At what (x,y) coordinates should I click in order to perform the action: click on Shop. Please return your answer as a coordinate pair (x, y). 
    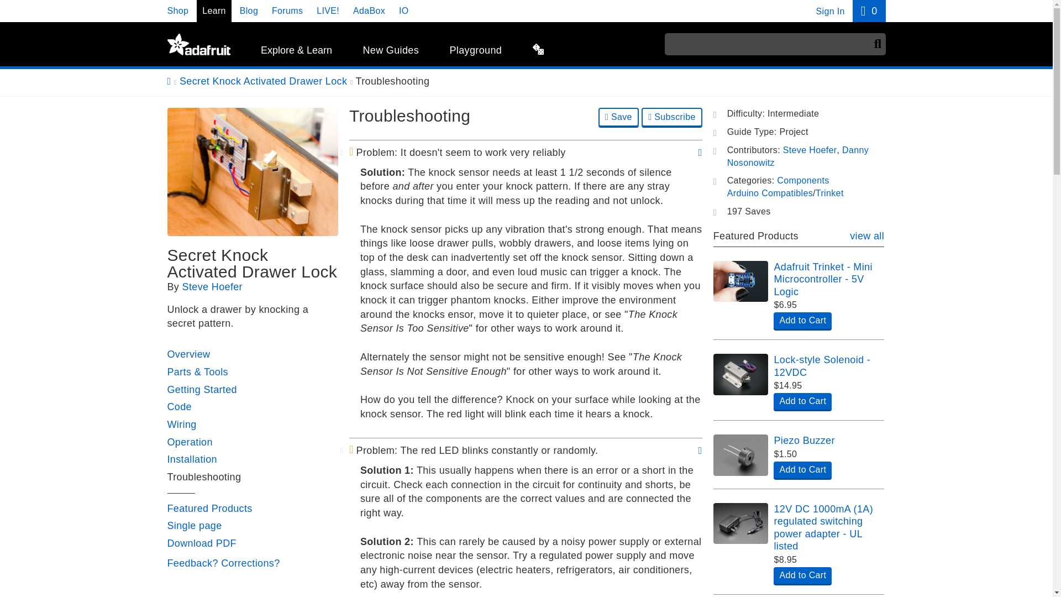
    Looking at the image, I should click on (177, 11).